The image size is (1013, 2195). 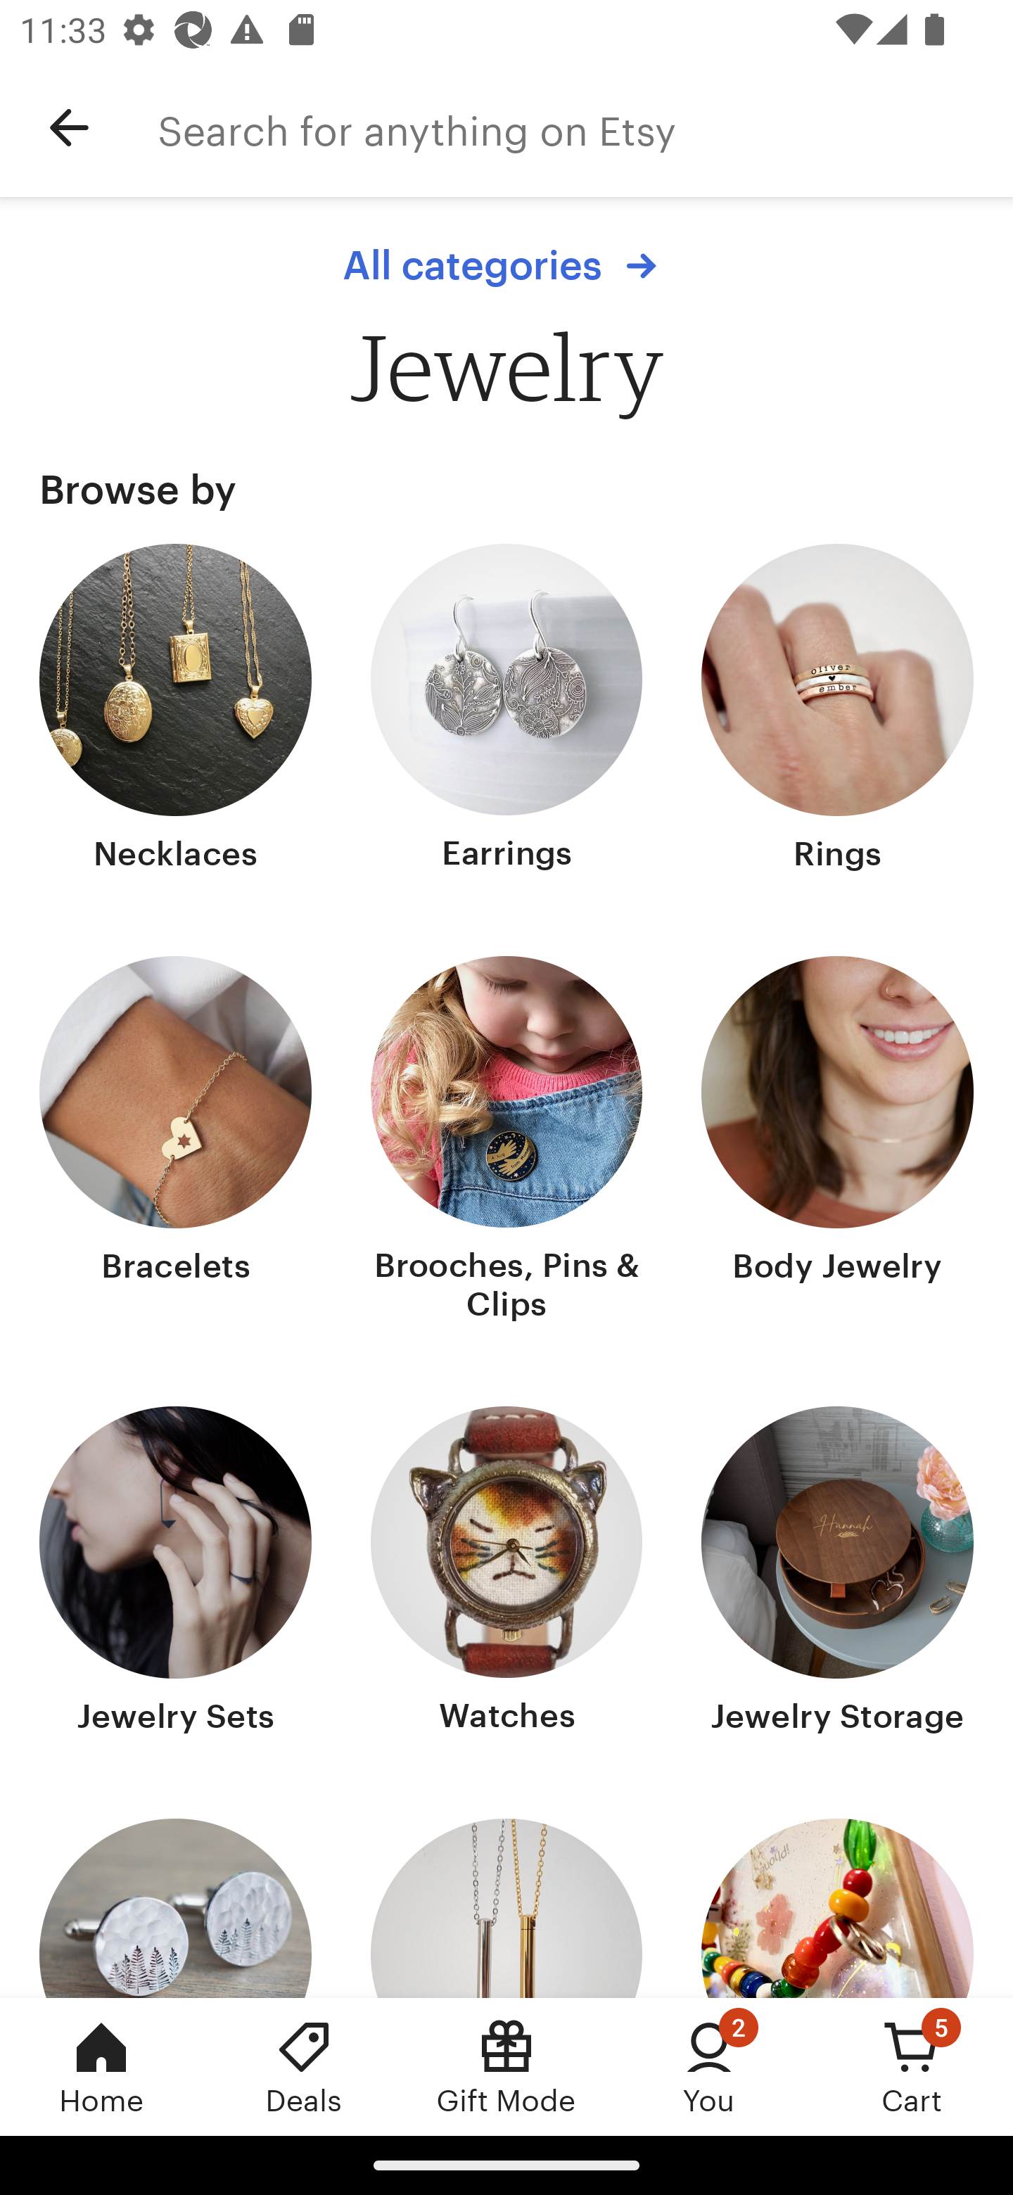 I want to click on Cremation & Memorial Jewelry, so click(x=507, y=1908).